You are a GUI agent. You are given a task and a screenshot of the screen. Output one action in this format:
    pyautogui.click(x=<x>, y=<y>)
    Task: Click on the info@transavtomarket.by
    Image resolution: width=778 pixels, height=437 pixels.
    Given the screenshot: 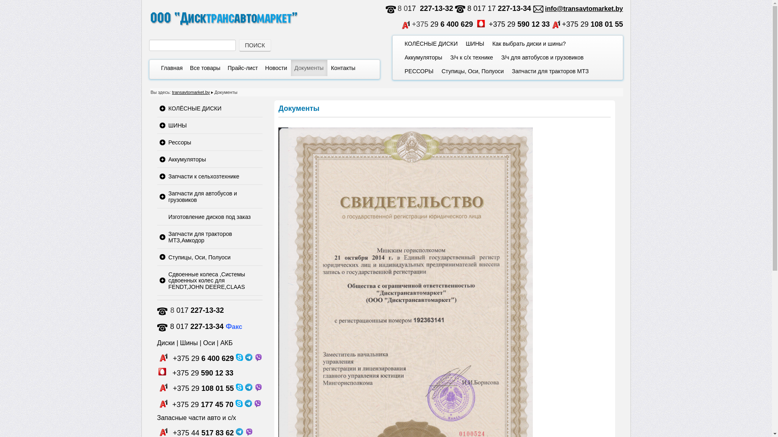 What is the action you would take?
    pyautogui.click(x=584, y=9)
    